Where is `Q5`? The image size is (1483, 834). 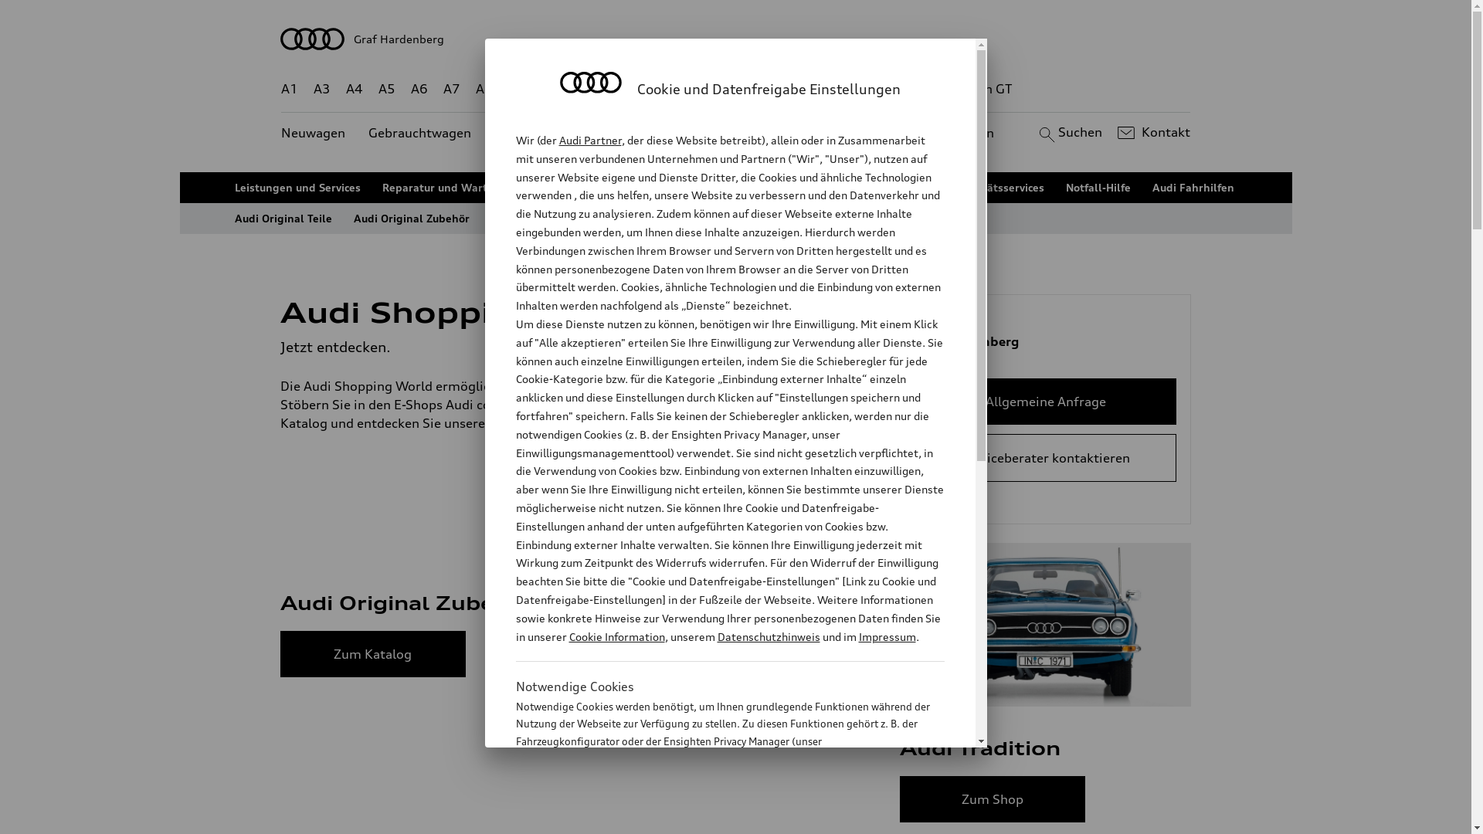
Q5 is located at coordinates (658, 90).